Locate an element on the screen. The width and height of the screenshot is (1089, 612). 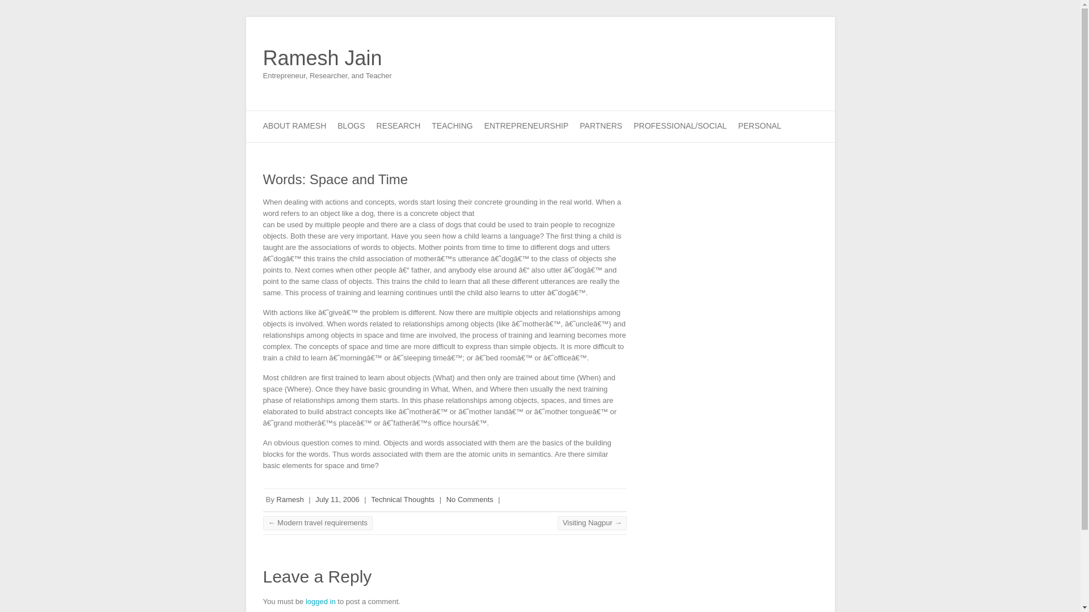
July 11, 2006 is located at coordinates (337, 499).